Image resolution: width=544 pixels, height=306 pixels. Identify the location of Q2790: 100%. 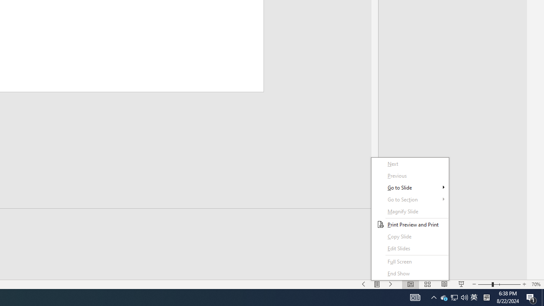
(410, 187).